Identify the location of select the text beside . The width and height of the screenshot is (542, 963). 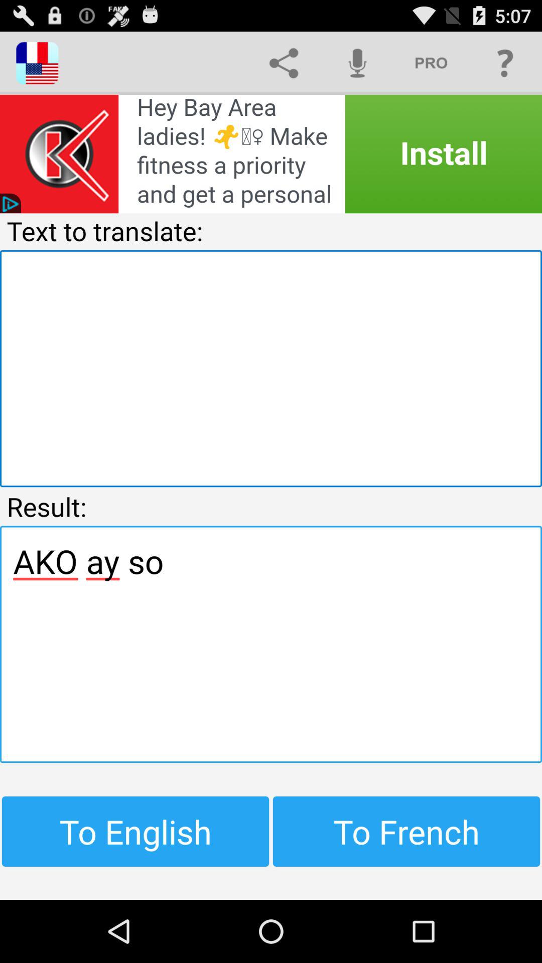
(432, 63).